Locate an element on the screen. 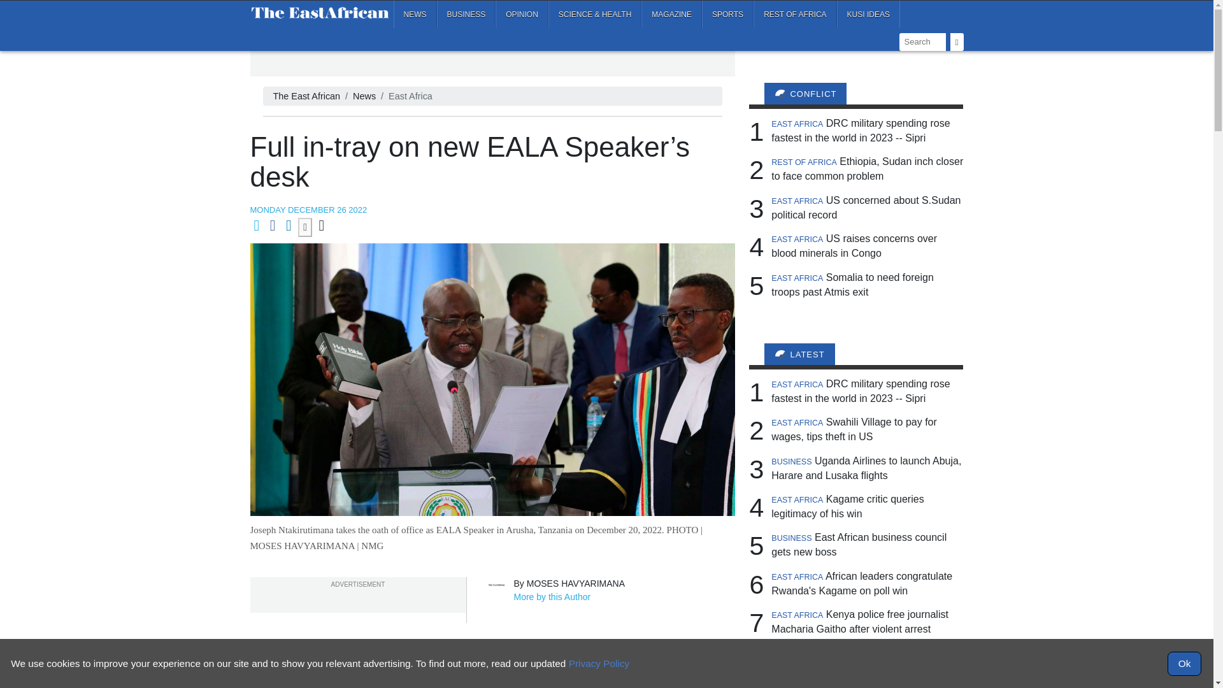 This screenshot has width=1223, height=688. SPORTS is located at coordinates (727, 14).